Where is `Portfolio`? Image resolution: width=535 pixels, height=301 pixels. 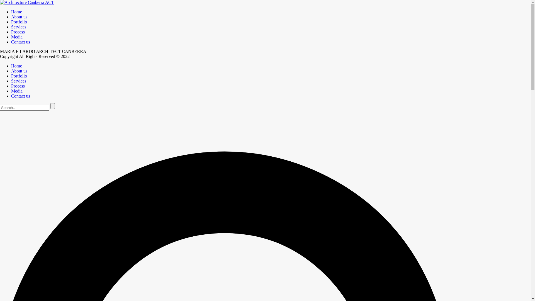 Portfolio is located at coordinates (19, 22).